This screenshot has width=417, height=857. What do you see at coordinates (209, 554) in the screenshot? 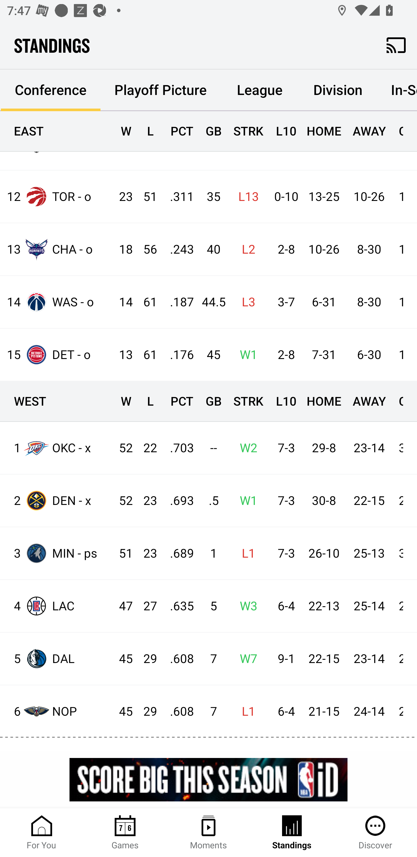
I see `1` at bounding box center [209, 554].